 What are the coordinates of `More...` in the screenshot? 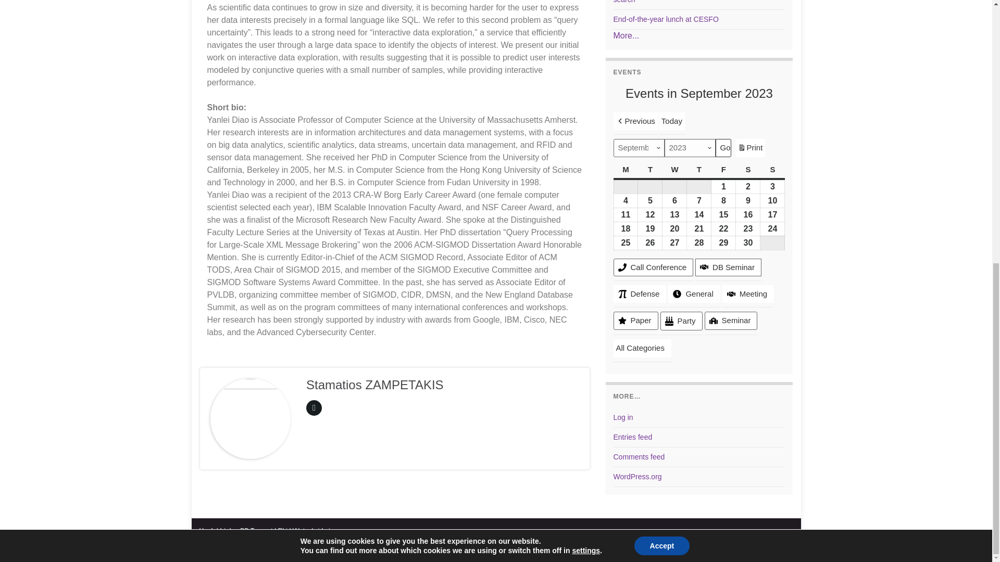 It's located at (627, 35).